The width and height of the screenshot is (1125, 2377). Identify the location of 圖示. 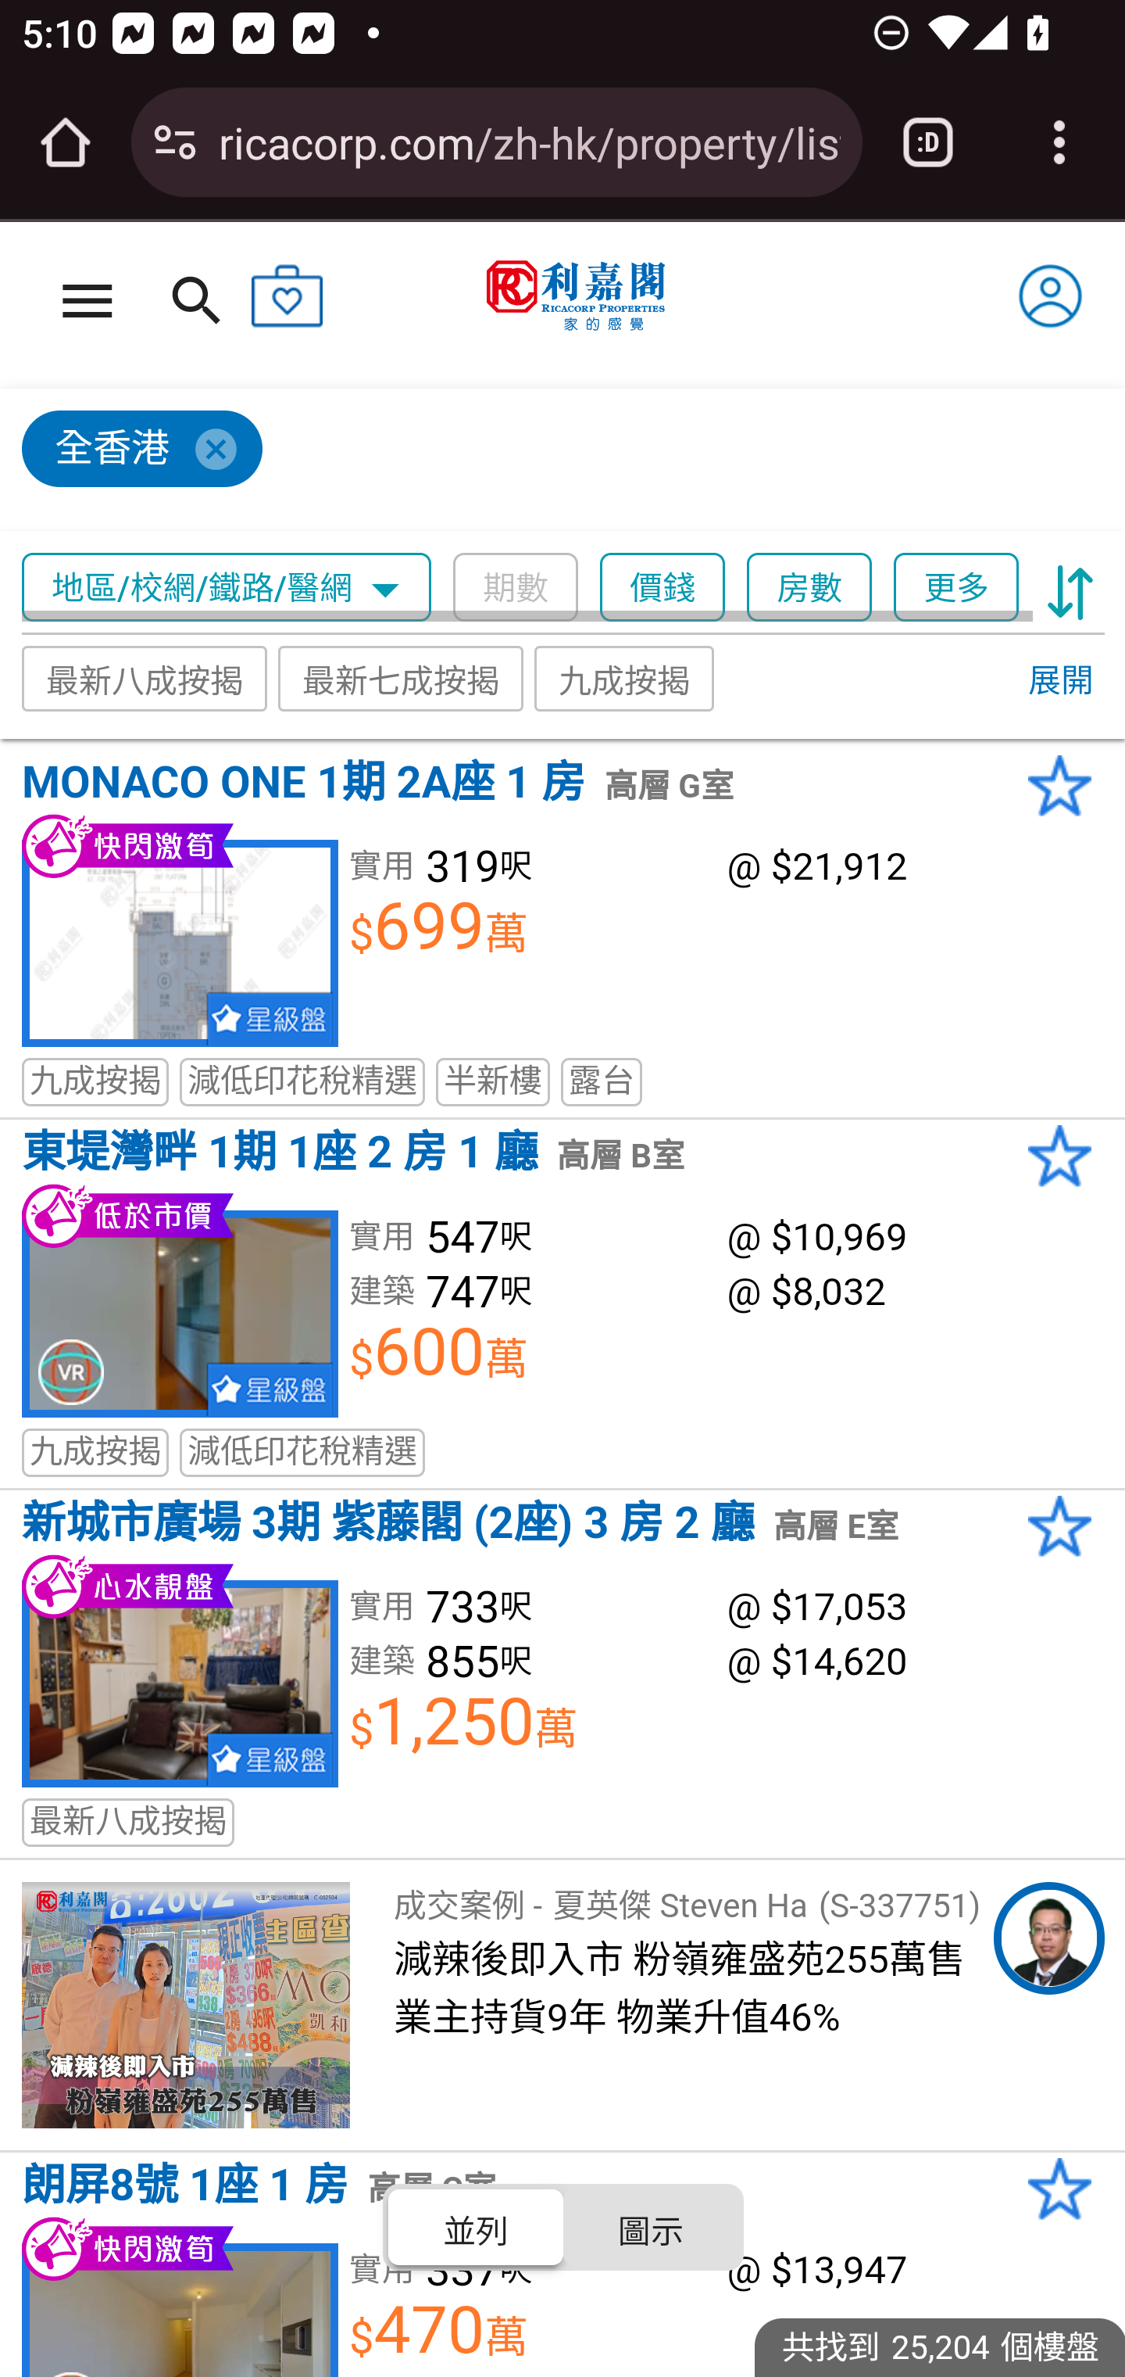
(650, 2225).